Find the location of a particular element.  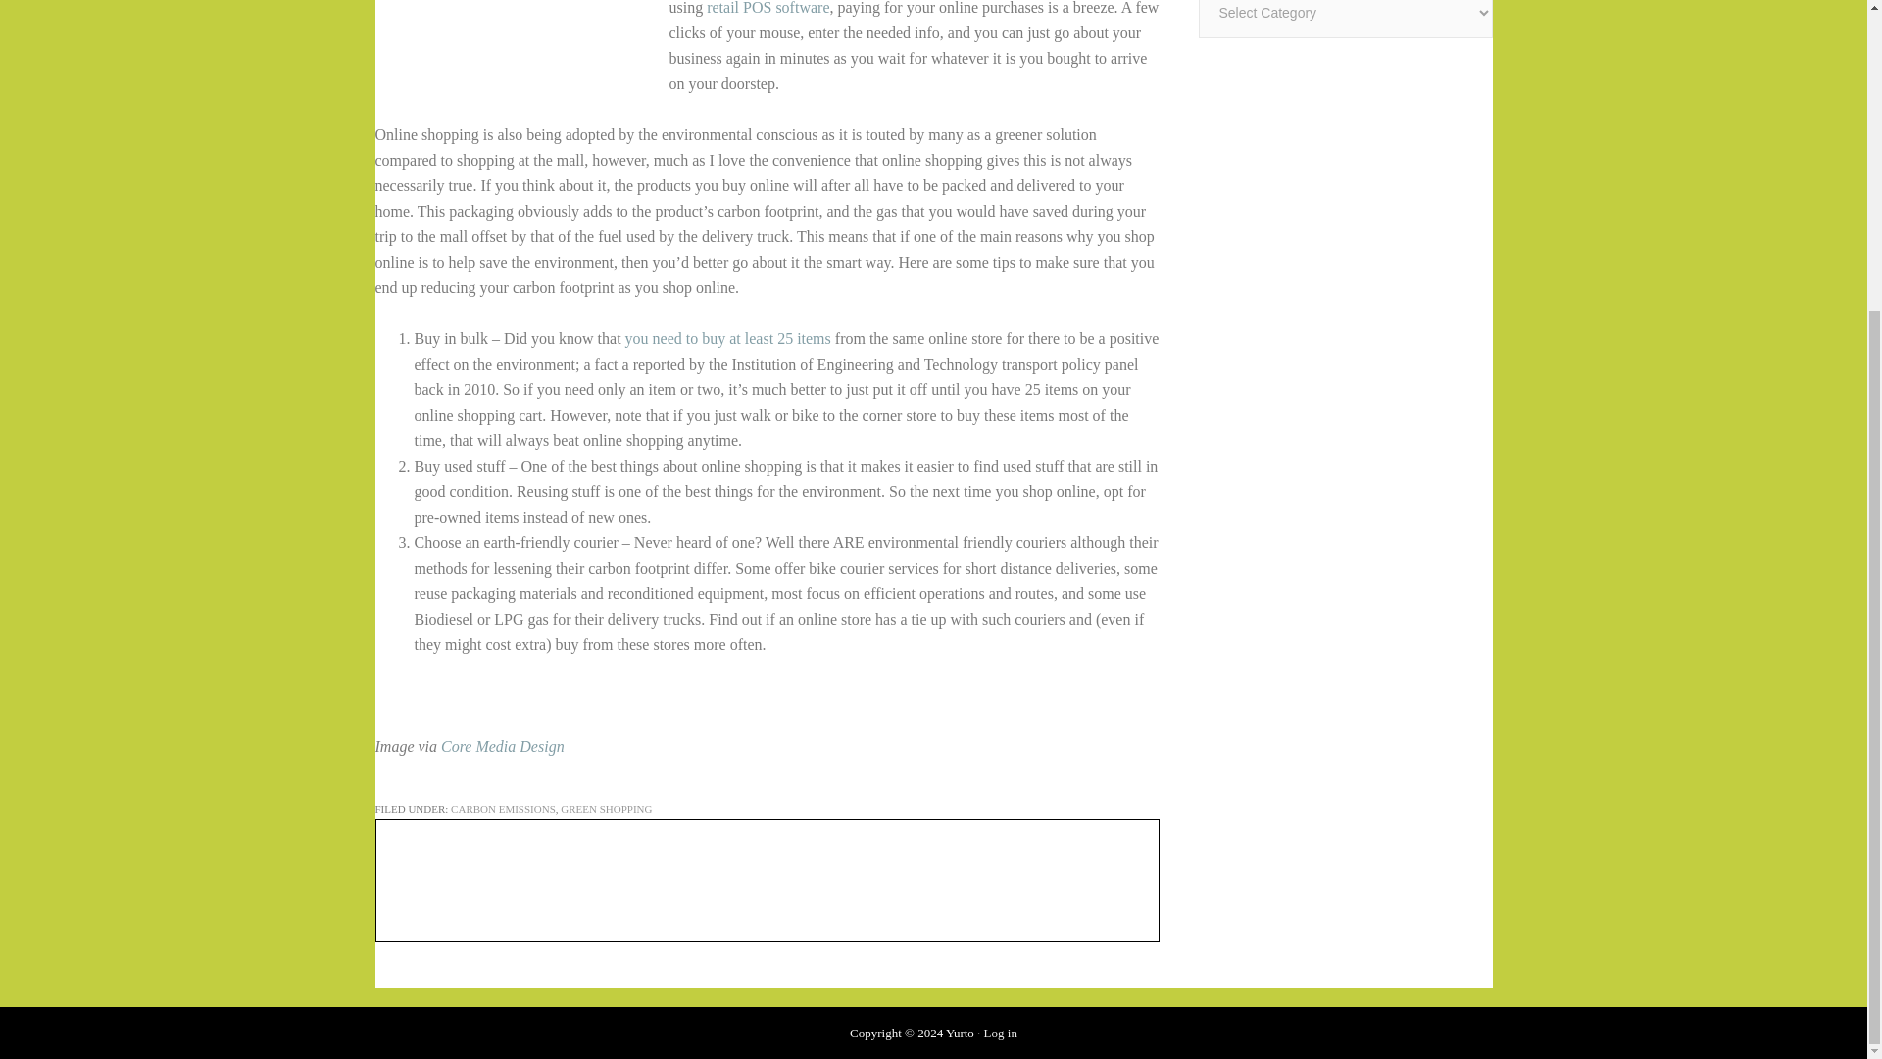

GREEN SHOPPING is located at coordinates (606, 808).